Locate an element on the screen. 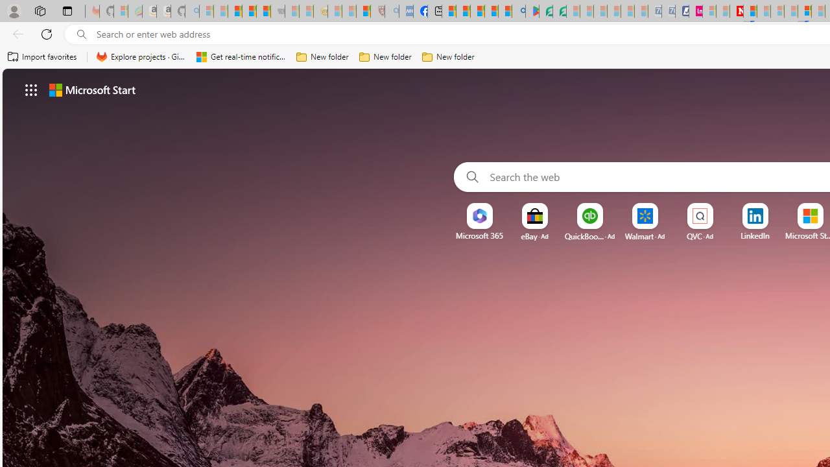 This screenshot has height=467, width=830. Offline games - Android Apps on Google Play is located at coordinates (532, 12).